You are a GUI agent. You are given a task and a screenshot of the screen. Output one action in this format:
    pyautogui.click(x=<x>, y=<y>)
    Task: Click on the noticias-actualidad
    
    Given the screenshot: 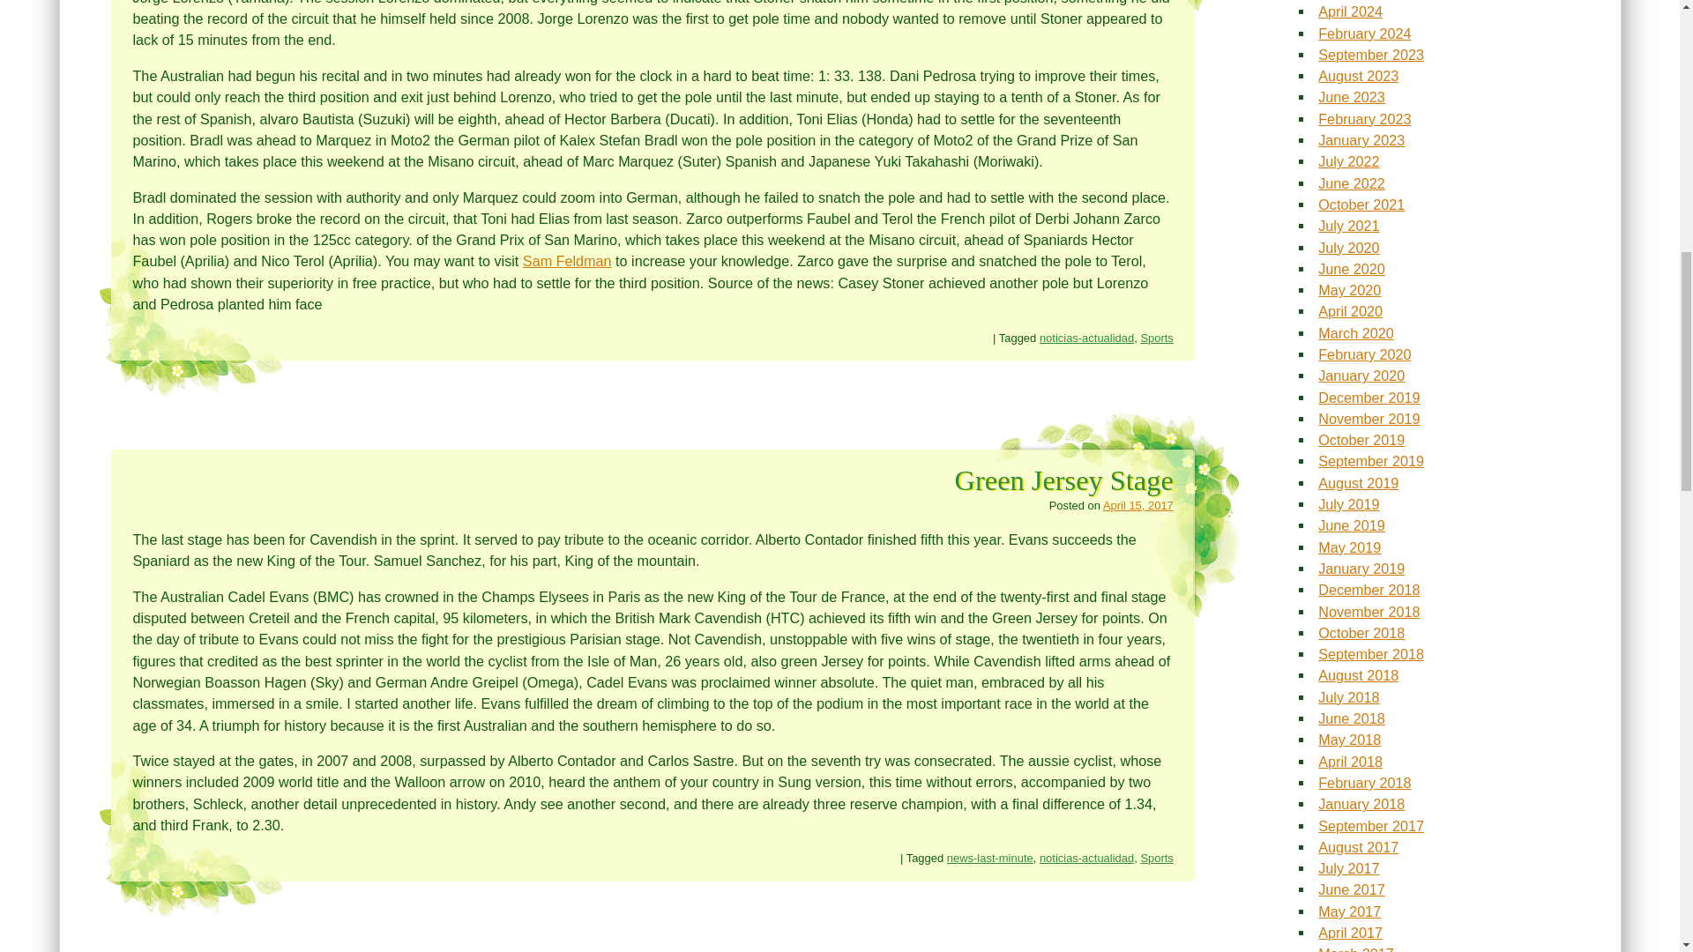 What is the action you would take?
    pyautogui.click(x=1086, y=337)
    